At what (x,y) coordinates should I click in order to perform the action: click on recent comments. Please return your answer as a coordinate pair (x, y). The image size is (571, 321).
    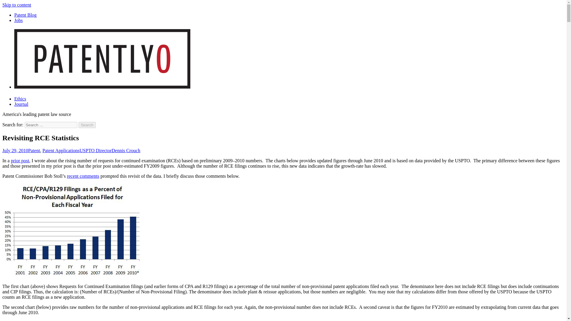
    Looking at the image, I should click on (83, 176).